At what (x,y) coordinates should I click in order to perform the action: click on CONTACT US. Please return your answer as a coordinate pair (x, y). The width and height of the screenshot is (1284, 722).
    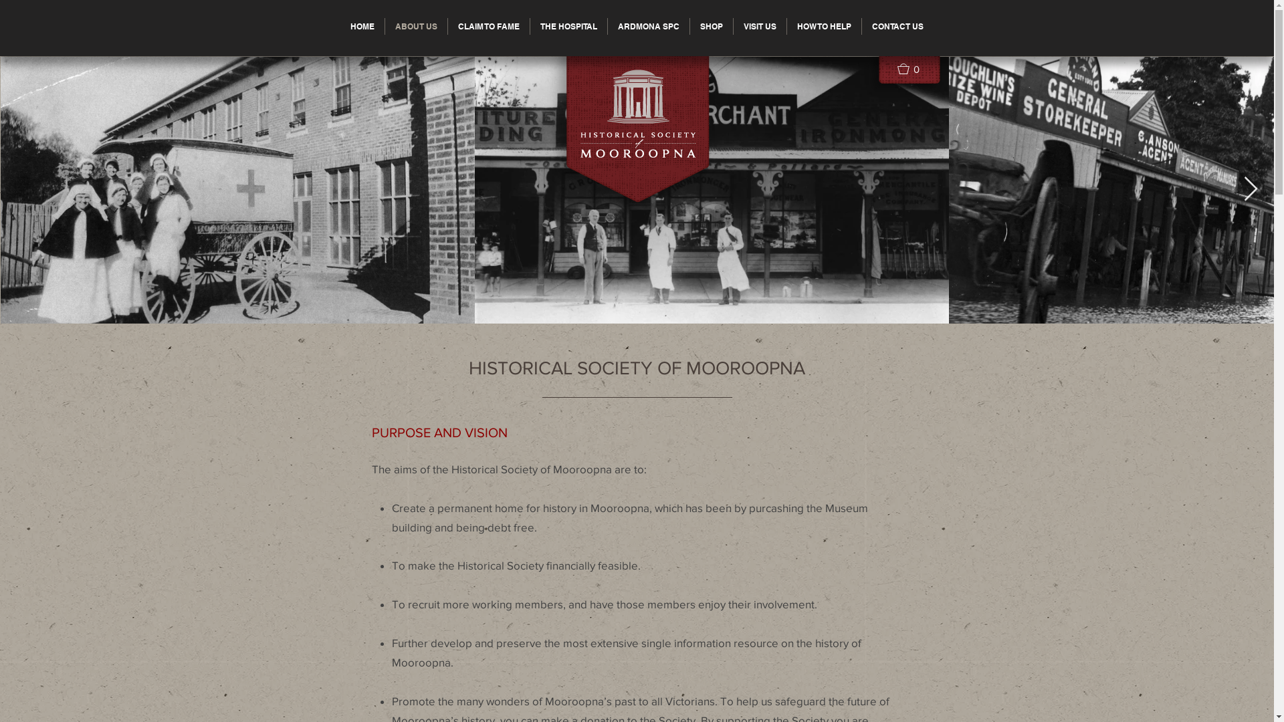
    Looking at the image, I should click on (897, 27).